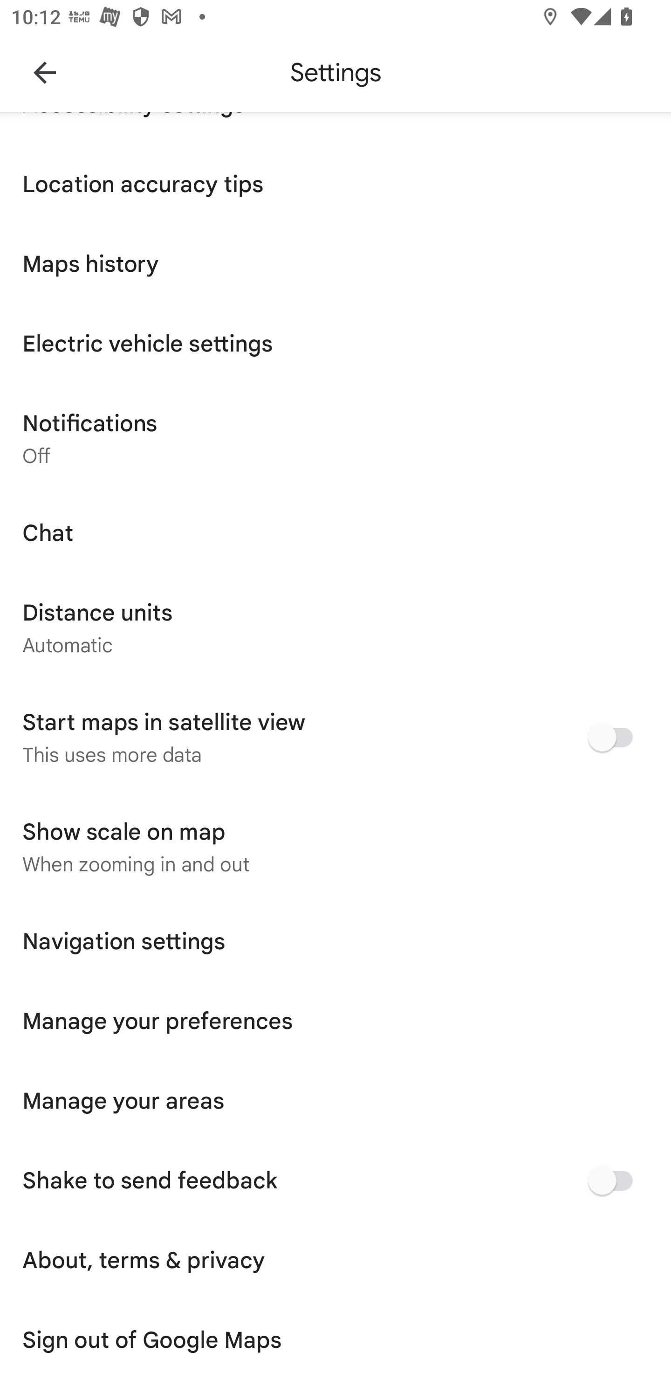  I want to click on About, terms & privacy, so click(335, 1260).